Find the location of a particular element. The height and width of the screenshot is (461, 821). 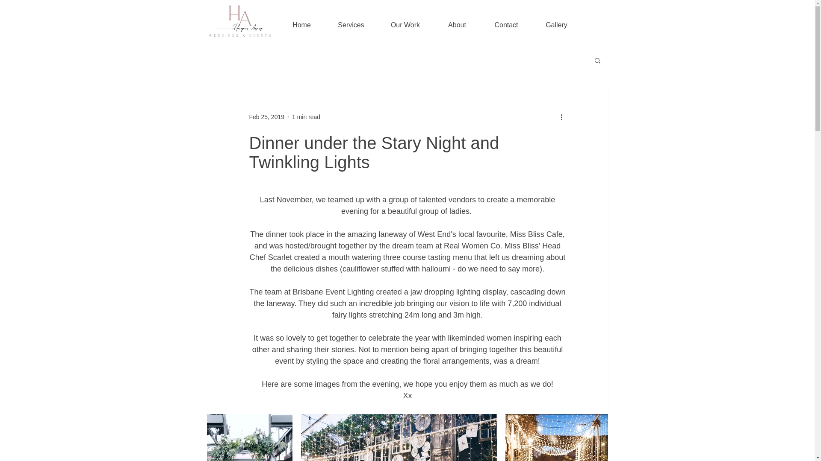

Gallery is located at coordinates (556, 21).